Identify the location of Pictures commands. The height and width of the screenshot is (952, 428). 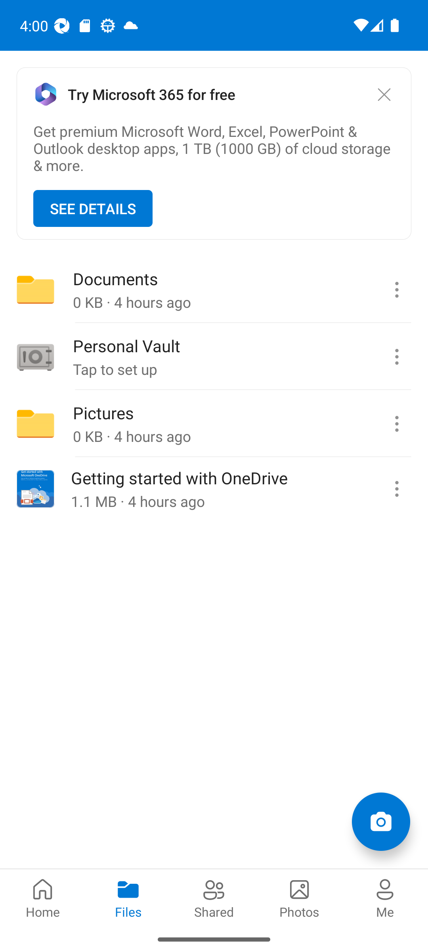
(396, 424).